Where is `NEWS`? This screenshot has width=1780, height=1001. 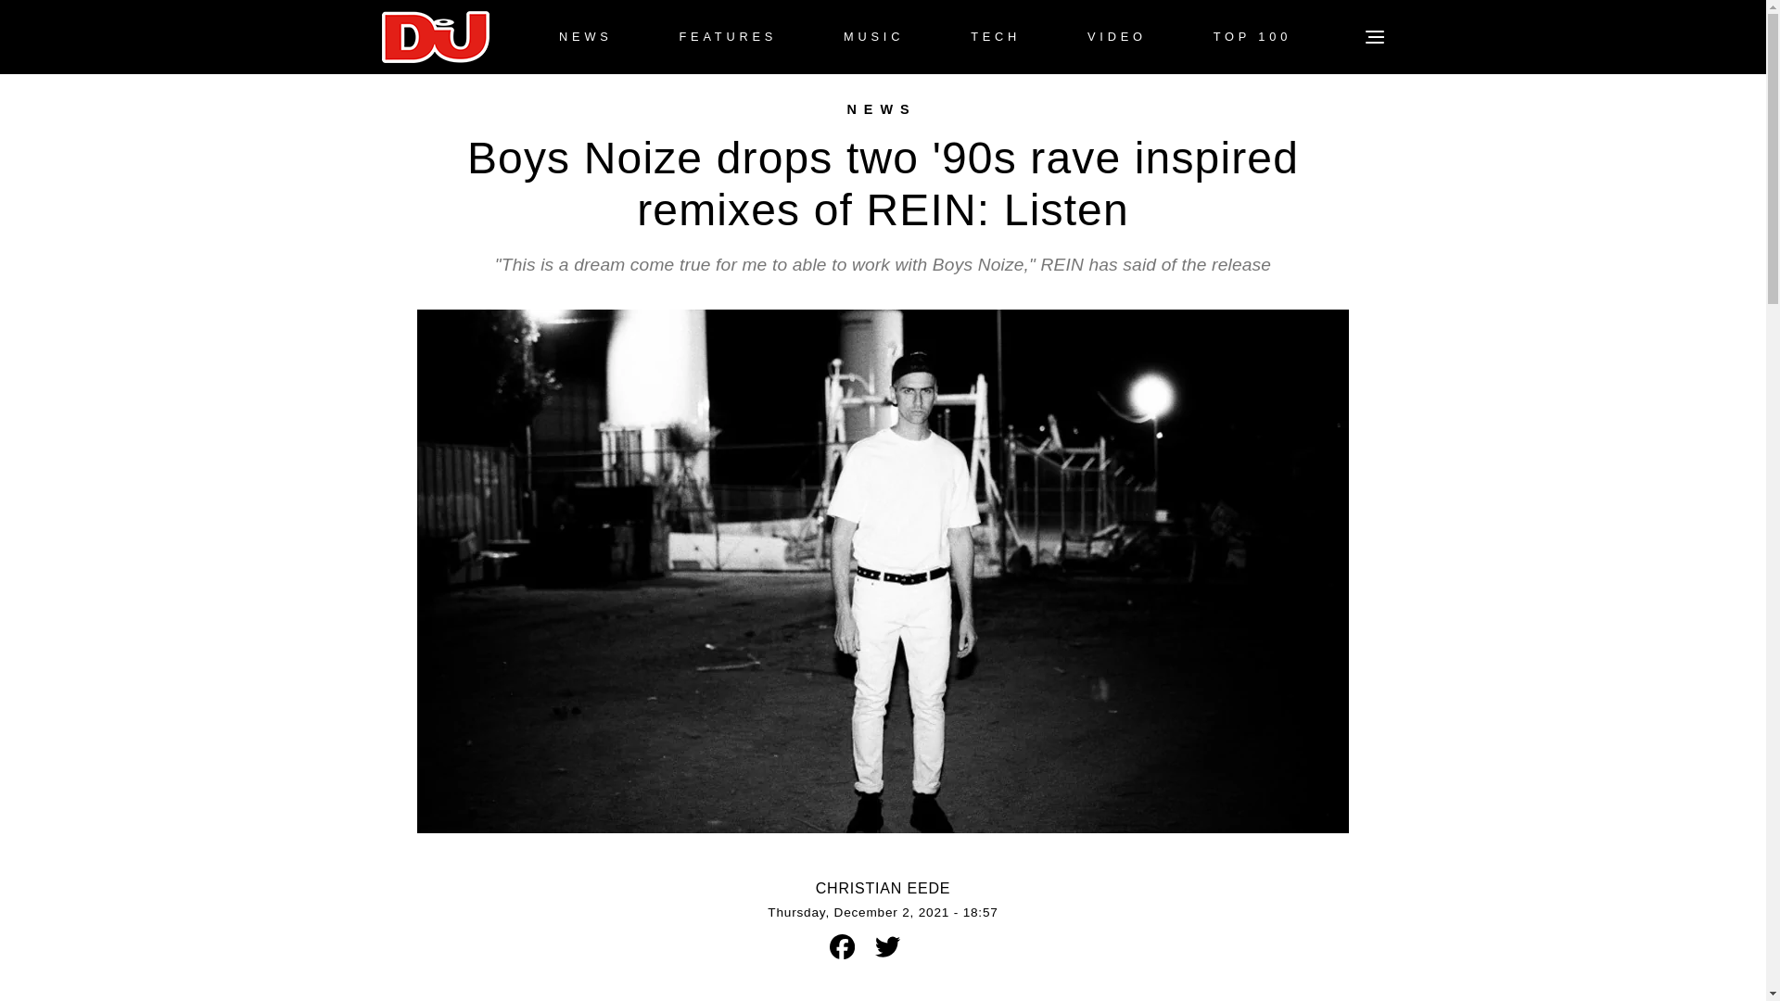 NEWS is located at coordinates (585, 37).